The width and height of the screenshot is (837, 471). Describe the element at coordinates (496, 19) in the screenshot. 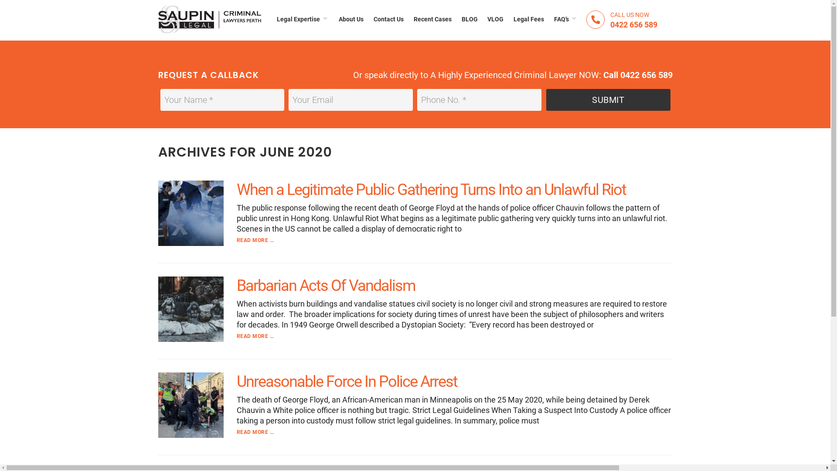

I see `VLOG` at that location.